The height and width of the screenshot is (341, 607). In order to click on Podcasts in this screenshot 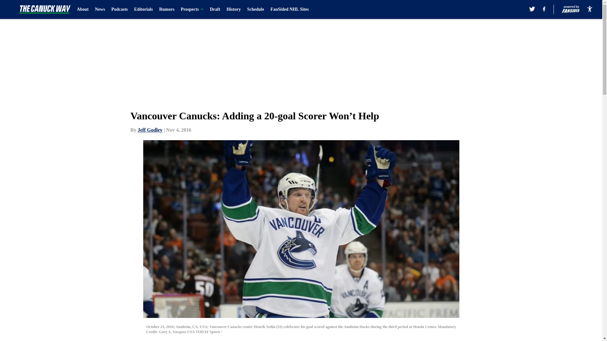, I will do `click(119, 9)`.